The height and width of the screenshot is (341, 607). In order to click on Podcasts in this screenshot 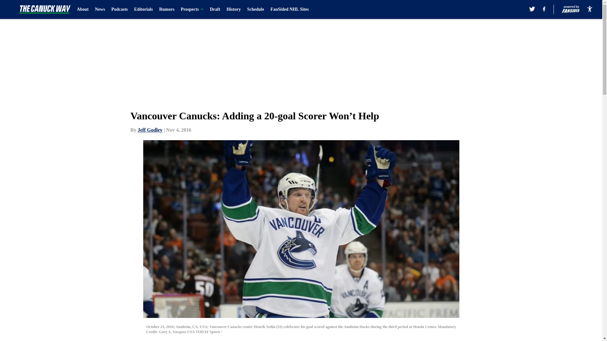, I will do `click(119, 9)`.